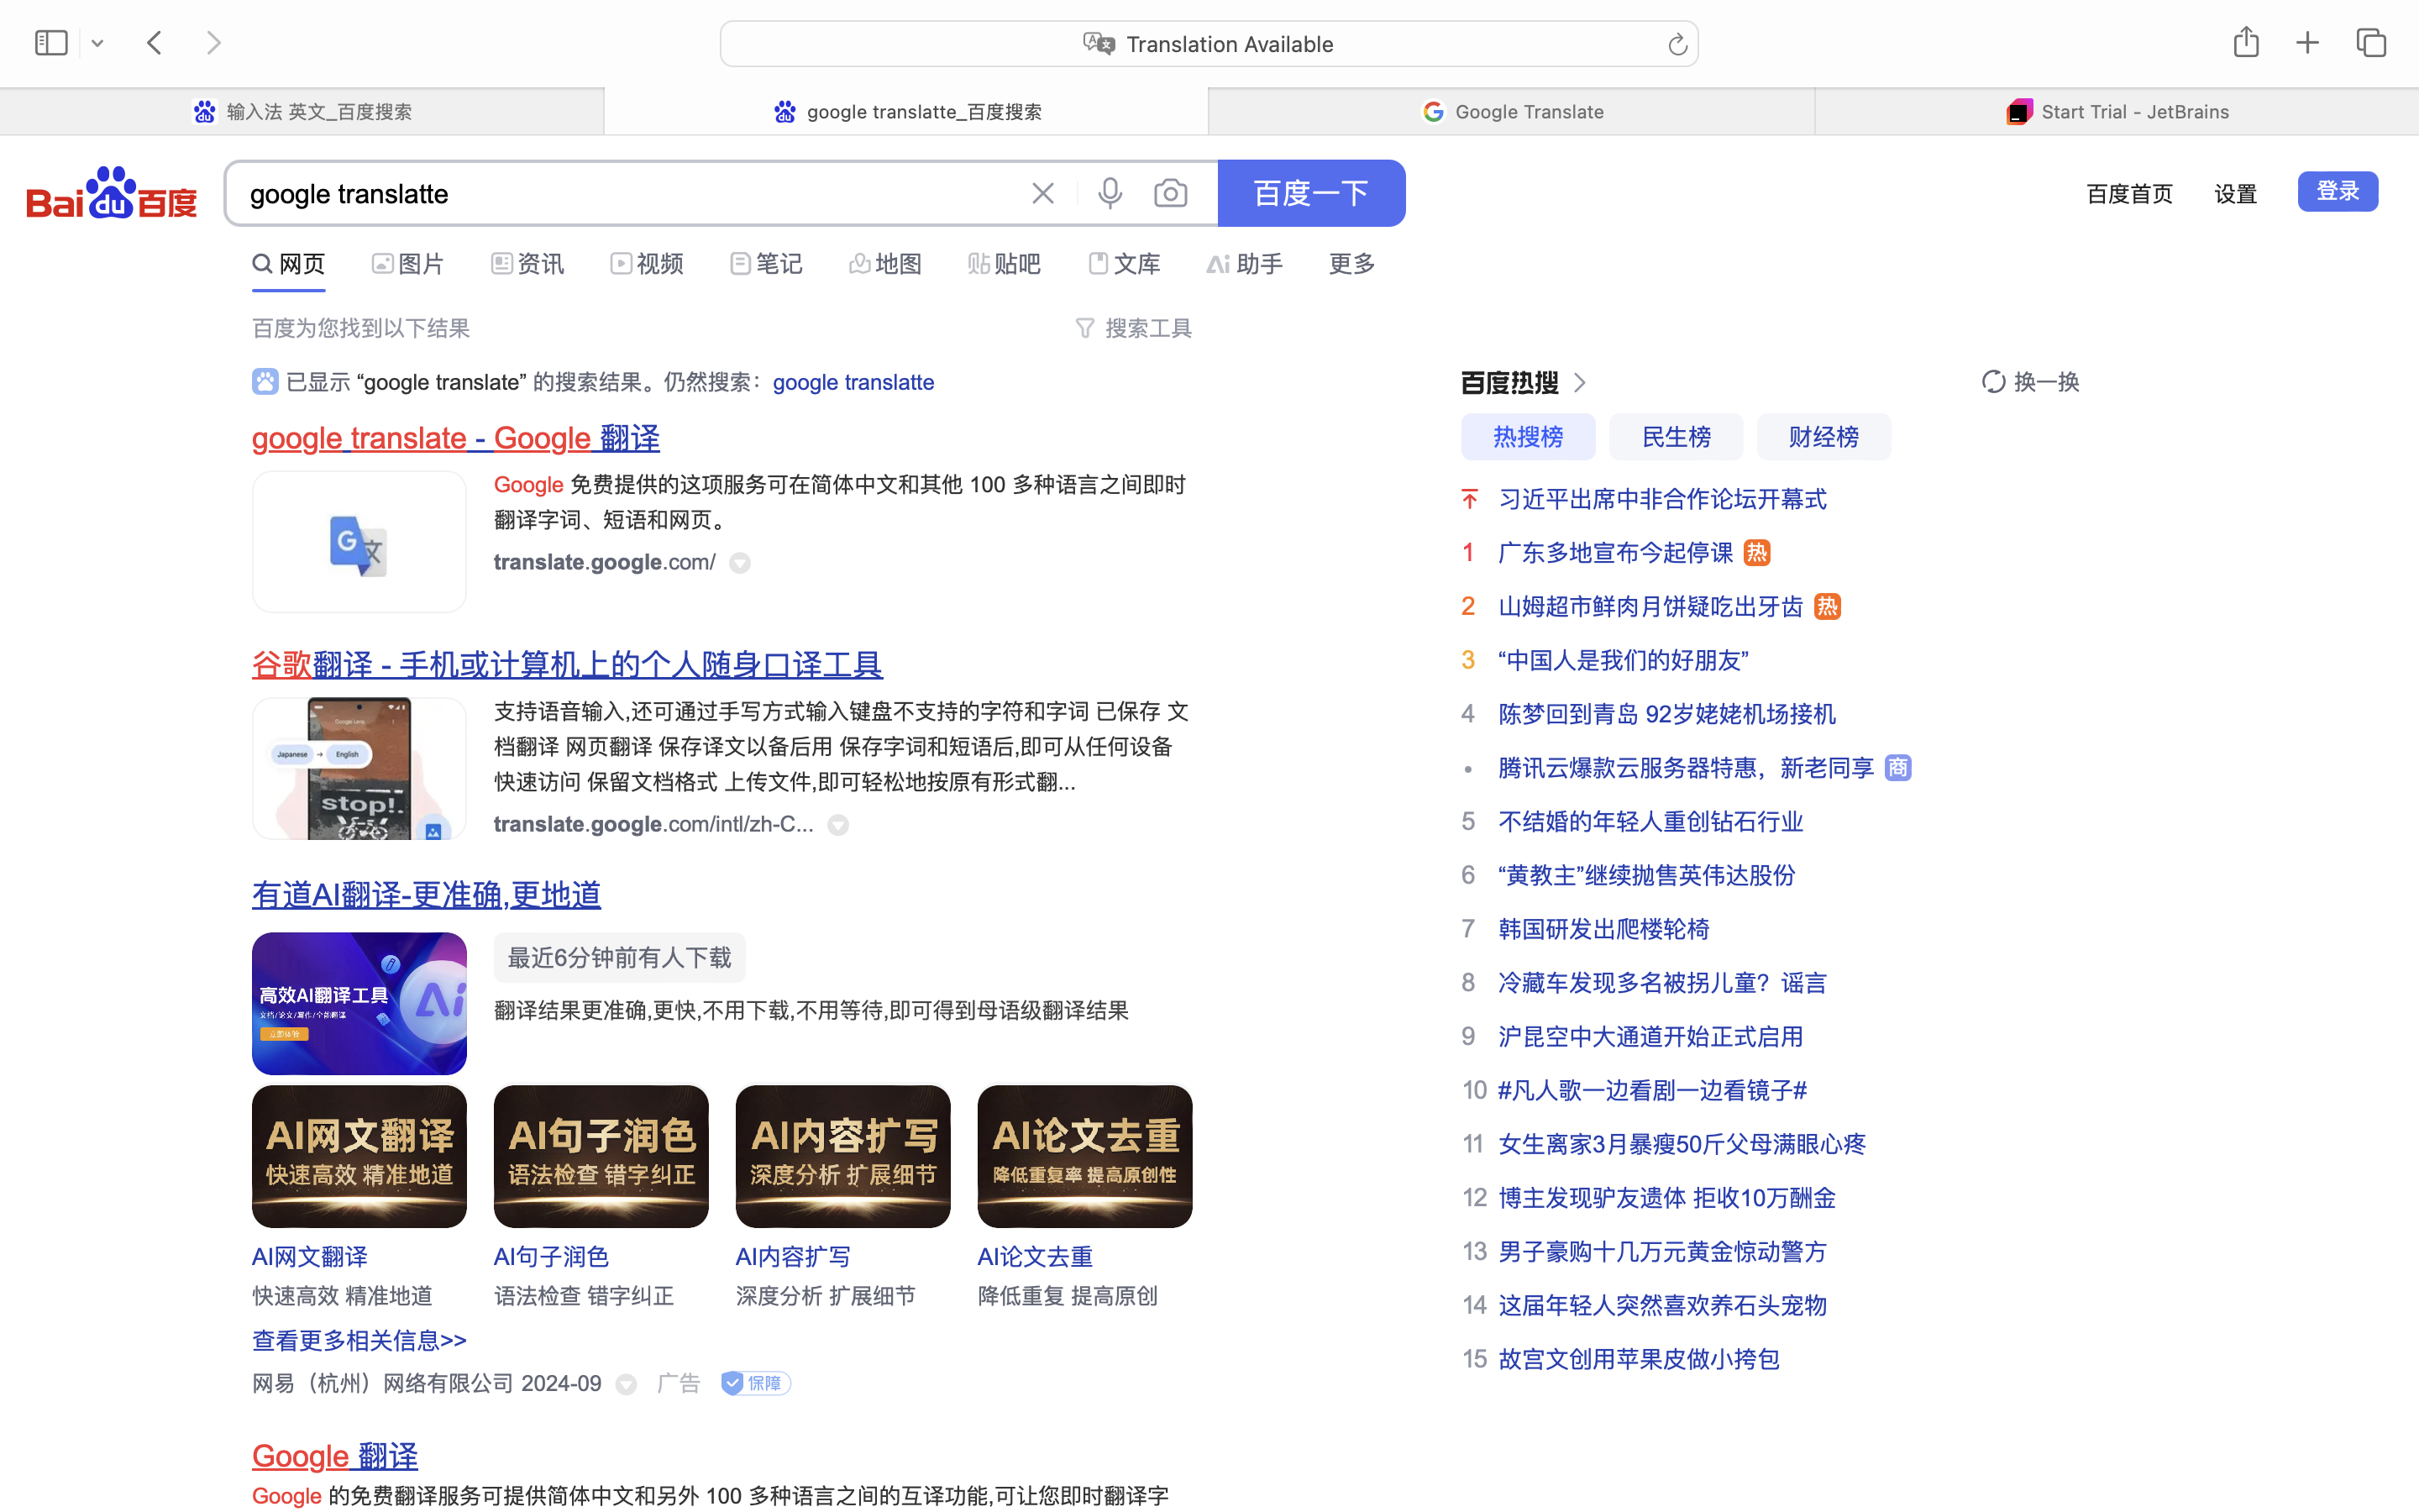  Describe the element at coordinates (360, 1341) in the screenshot. I see `查看更多相关信息>>` at that location.